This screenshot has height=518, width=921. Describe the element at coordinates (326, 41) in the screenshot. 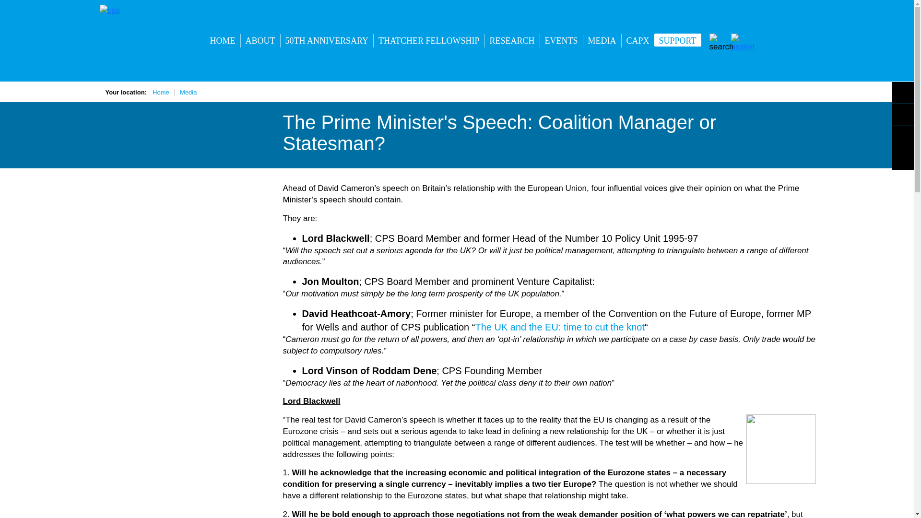

I see `50TH ANNIVERSARY` at that location.